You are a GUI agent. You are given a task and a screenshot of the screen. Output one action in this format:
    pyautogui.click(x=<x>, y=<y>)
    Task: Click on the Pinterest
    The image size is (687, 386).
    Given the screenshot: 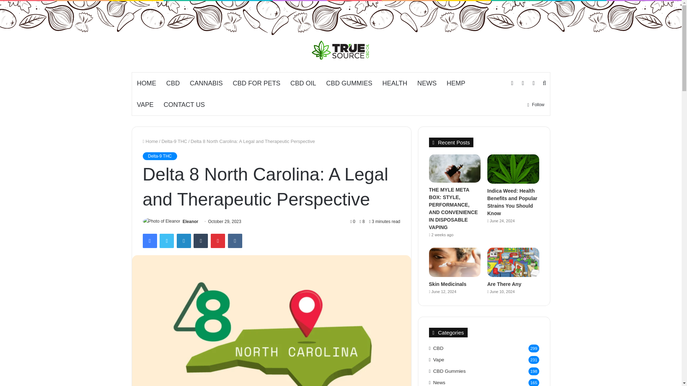 What is the action you would take?
    pyautogui.click(x=218, y=241)
    